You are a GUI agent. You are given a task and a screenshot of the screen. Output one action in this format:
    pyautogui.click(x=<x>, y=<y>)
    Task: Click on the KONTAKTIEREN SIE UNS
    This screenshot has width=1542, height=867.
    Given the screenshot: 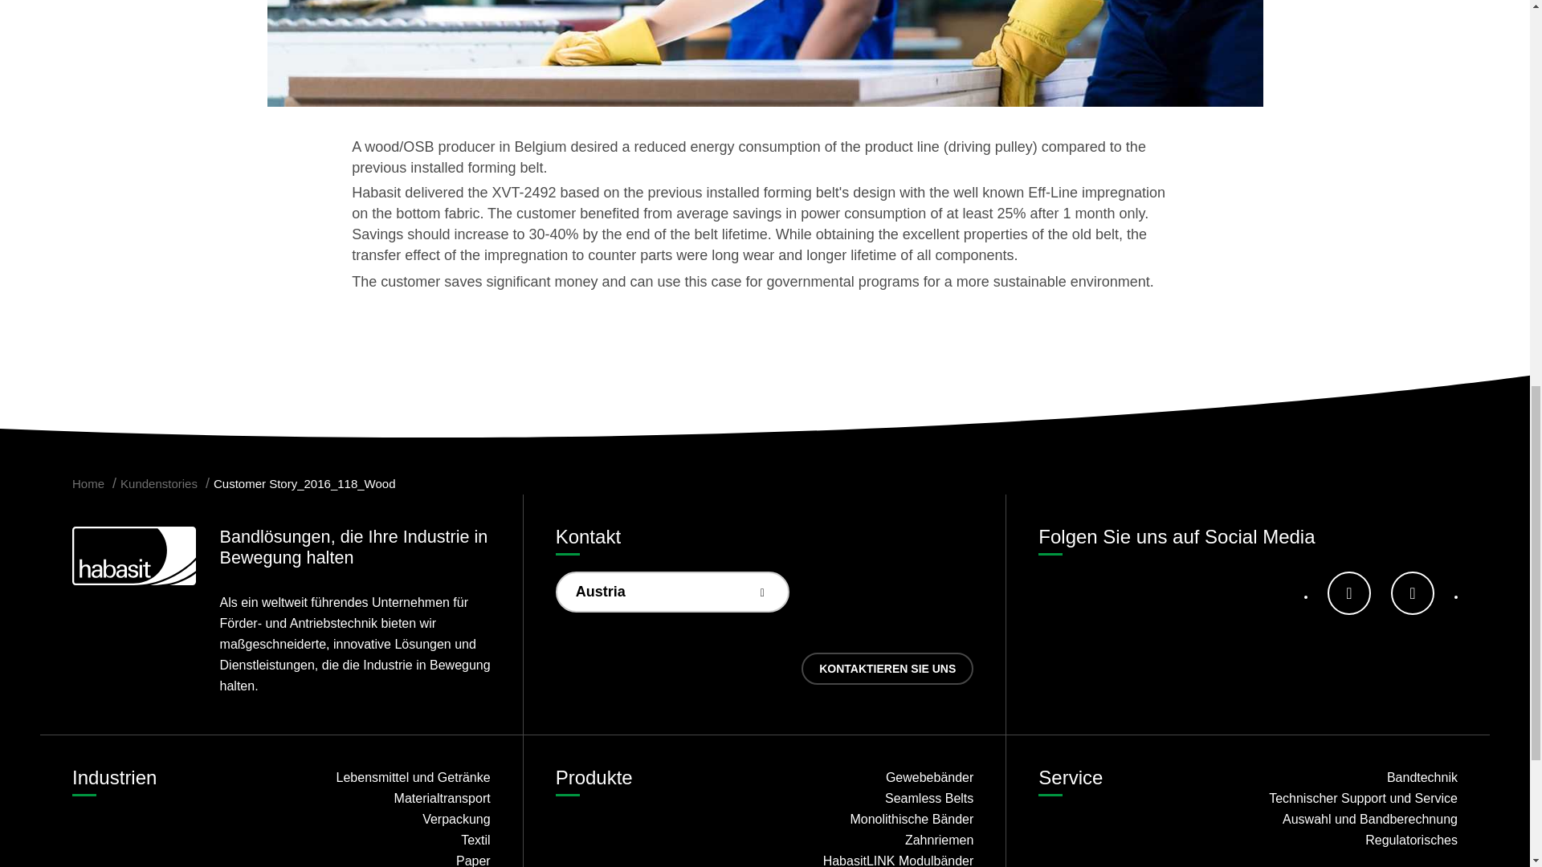 What is the action you would take?
    pyautogui.click(x=887, y=669)
    